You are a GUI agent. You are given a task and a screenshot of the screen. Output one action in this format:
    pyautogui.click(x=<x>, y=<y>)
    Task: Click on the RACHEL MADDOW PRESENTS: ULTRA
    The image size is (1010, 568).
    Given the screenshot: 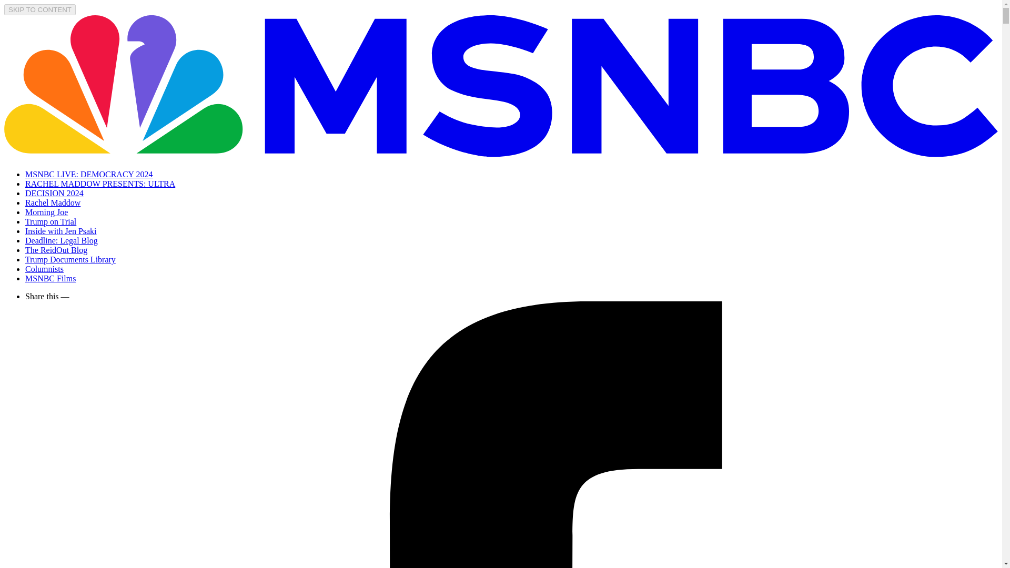 What is the action you would take?
    pyautogui.click(x=100, y=184)
    